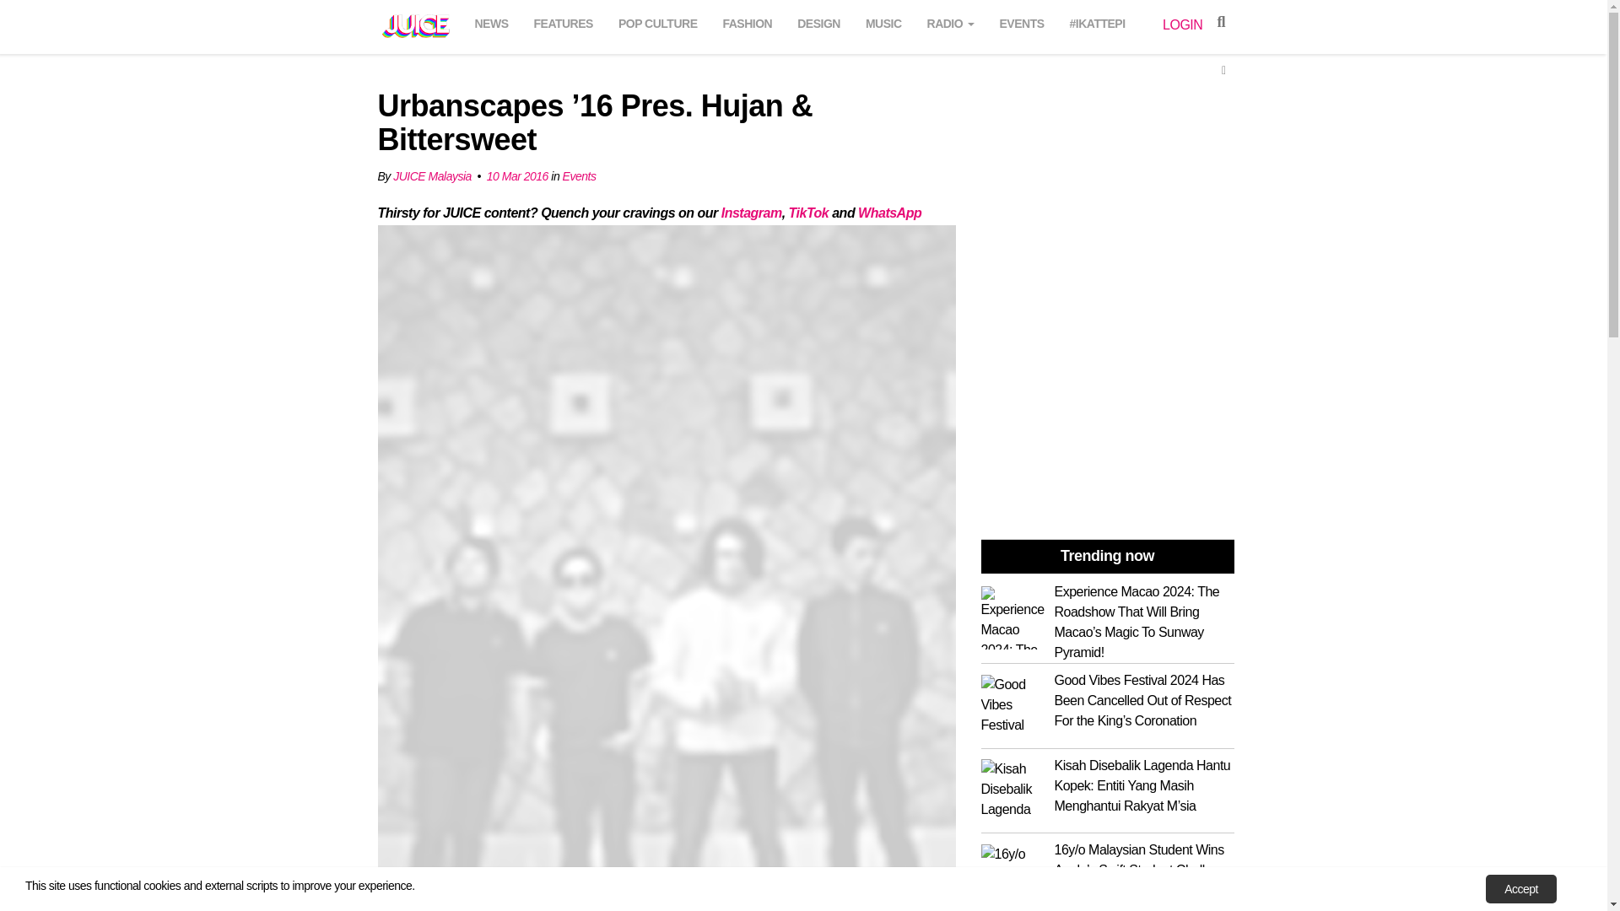 This screenshot has width=1620, height=911. Describe the element at coordinates (950, 21) in the screenshot. I see `RADIO` at that location.